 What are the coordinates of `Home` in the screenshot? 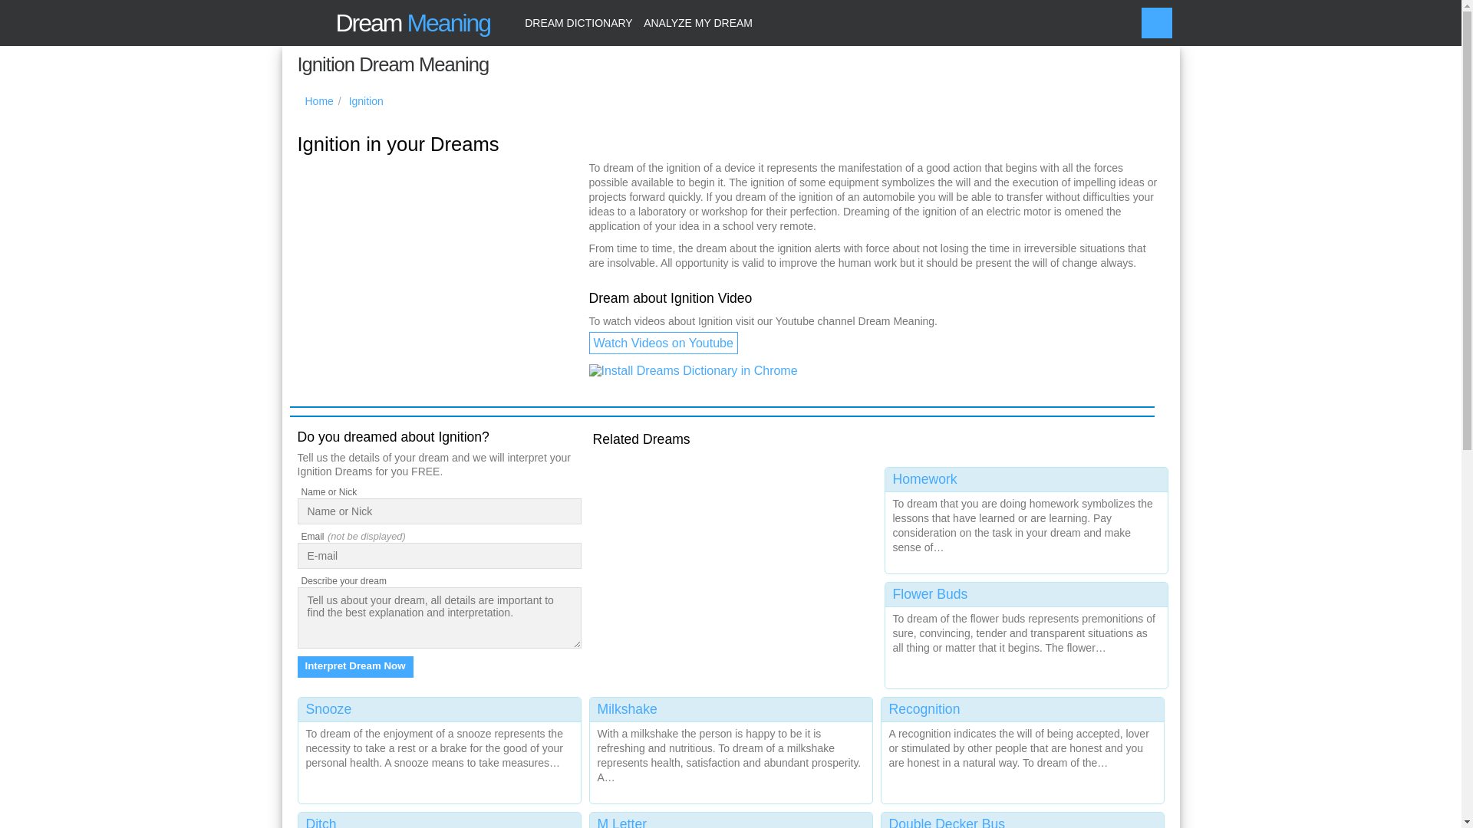 It's located at (319, 101).